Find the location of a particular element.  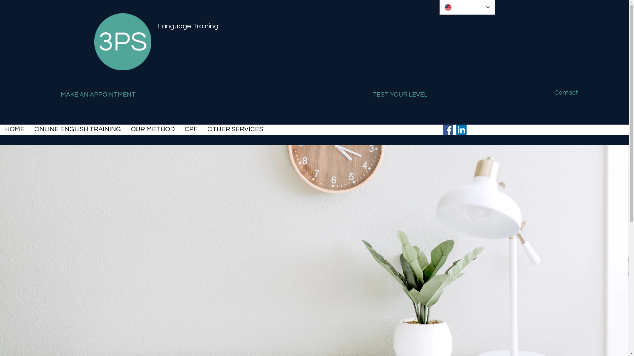

OUR METHOD is located at coordinates (153, 129).